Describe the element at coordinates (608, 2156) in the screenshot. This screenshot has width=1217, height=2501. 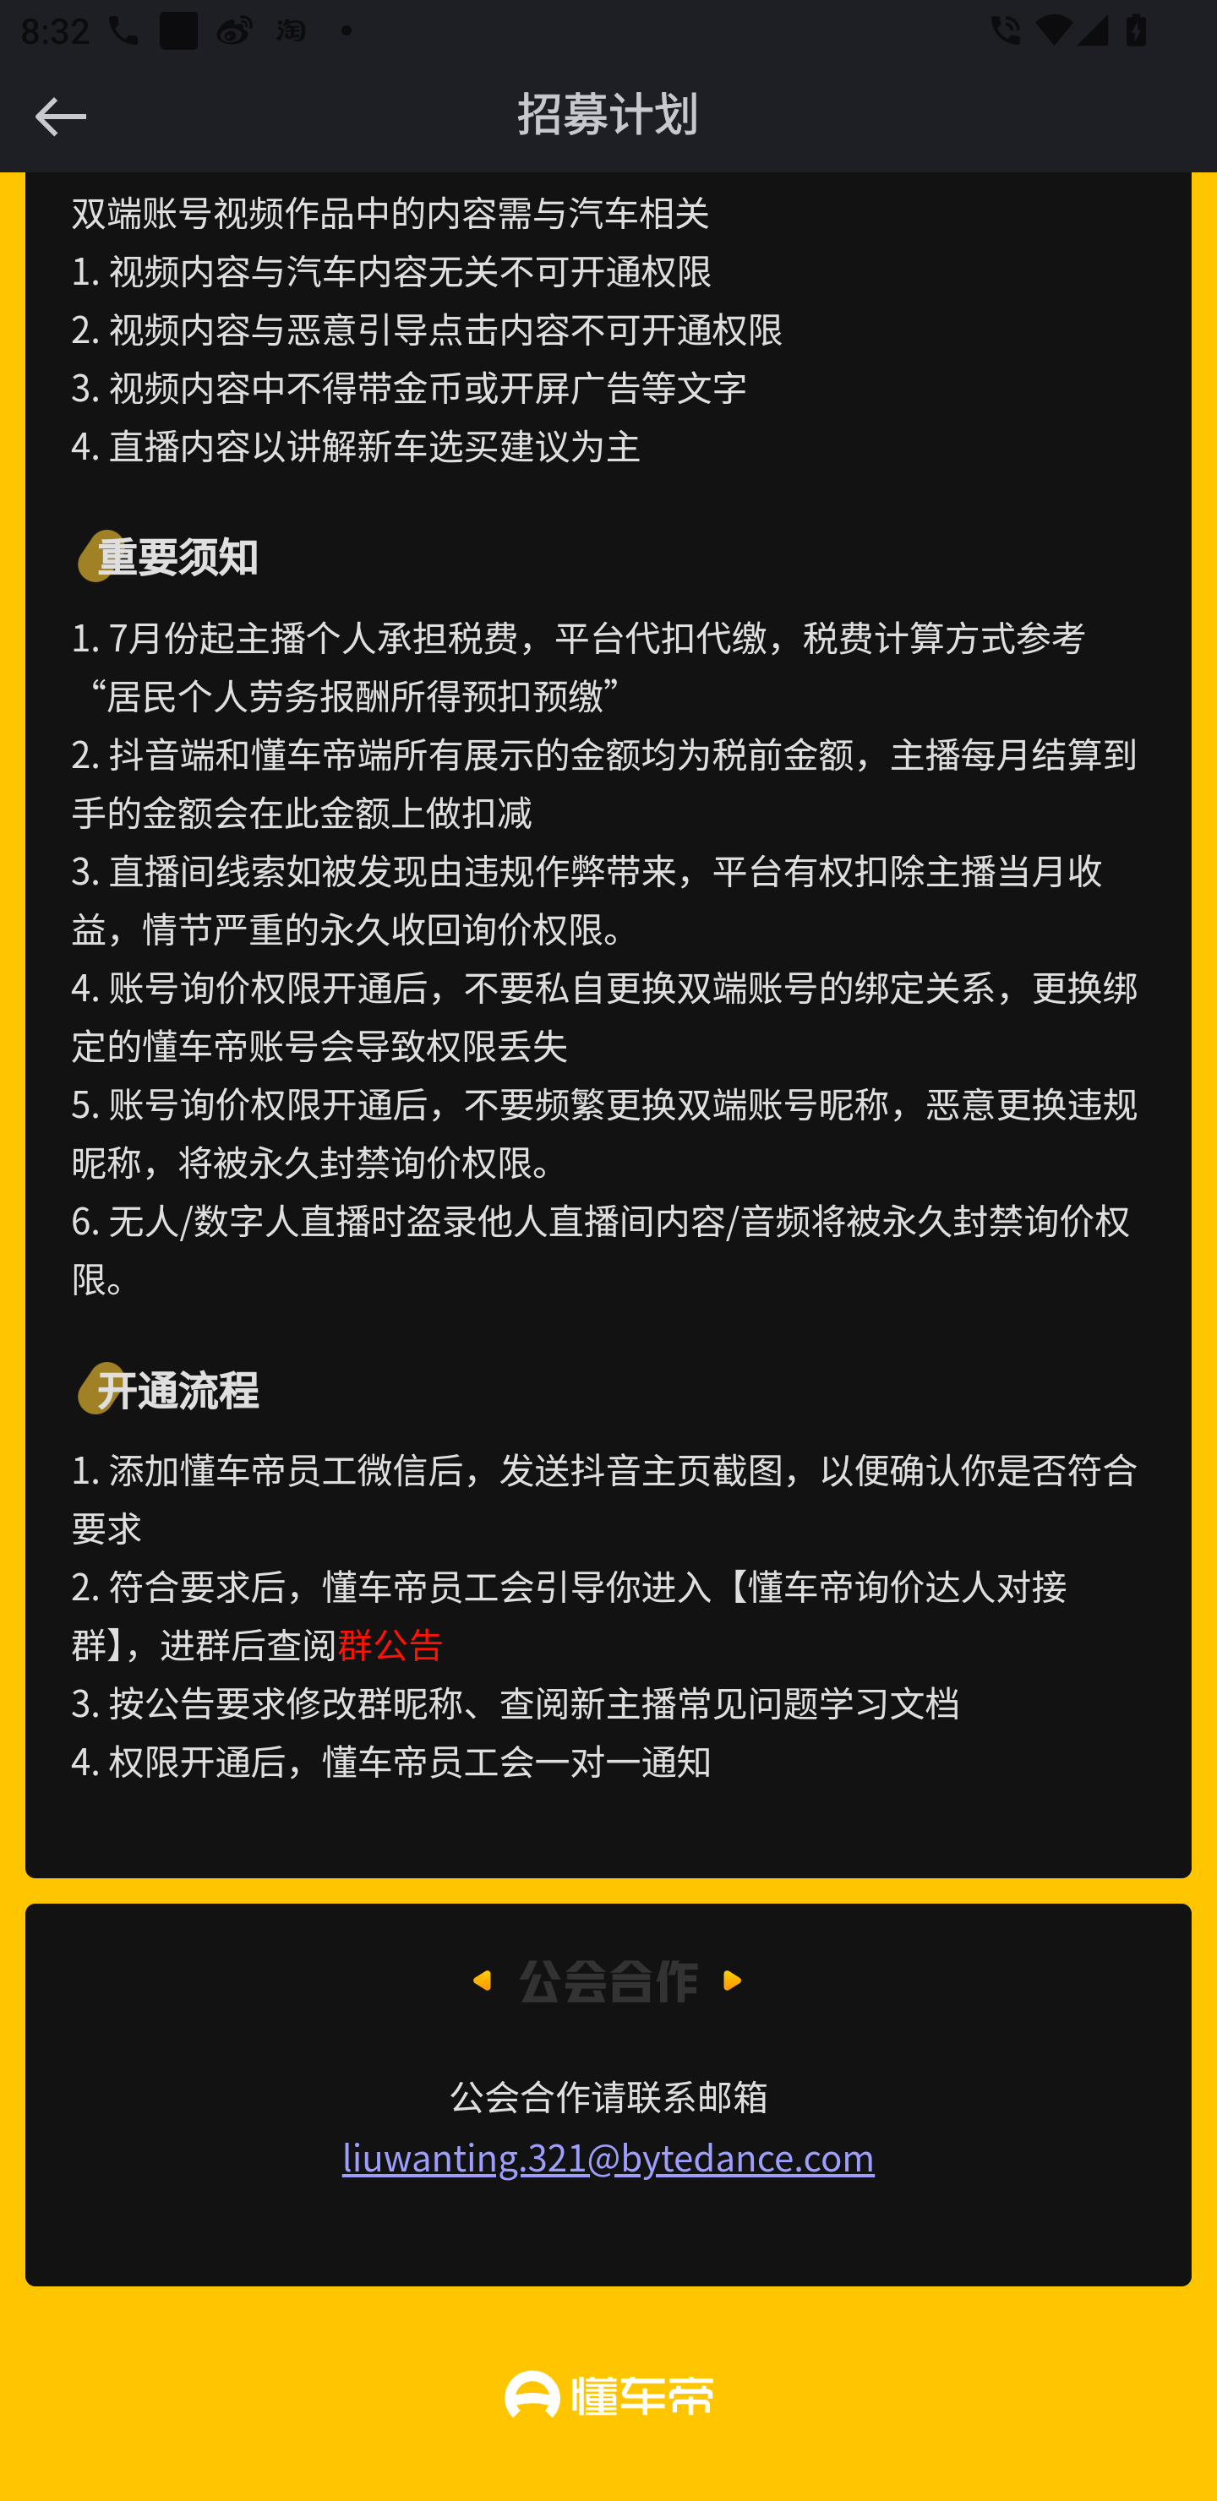
I see `liuwanting.321@bytedance.com` at that location.